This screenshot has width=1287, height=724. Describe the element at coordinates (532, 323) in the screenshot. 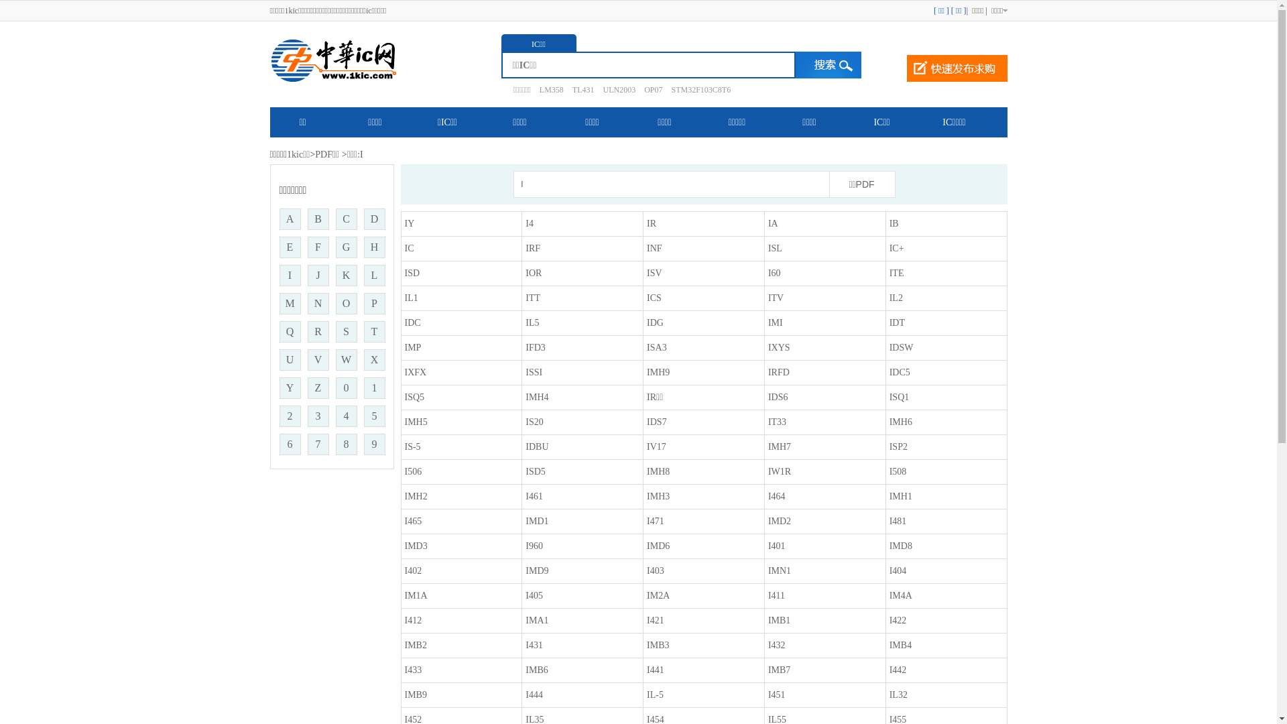

I see `IL5` at that location.